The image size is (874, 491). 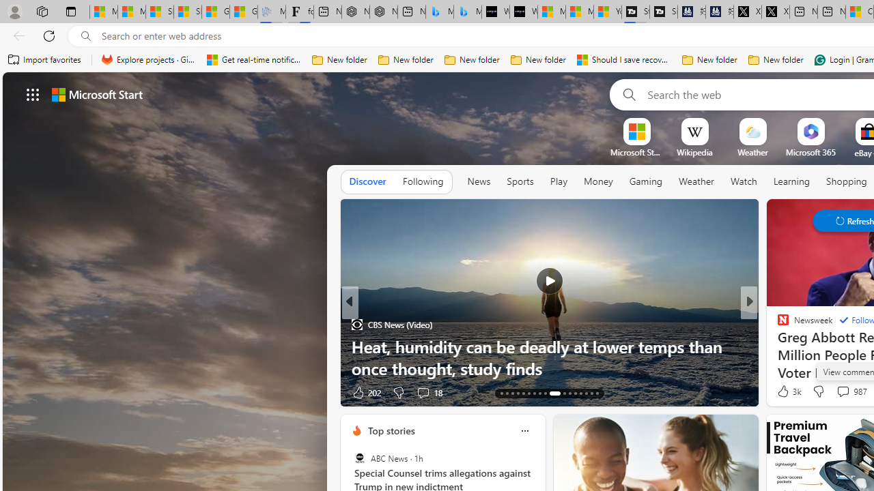 What do you see at coordinates (777, 325) in the screenshot?
I see `PsychLove` at bounding box center [777, 325].